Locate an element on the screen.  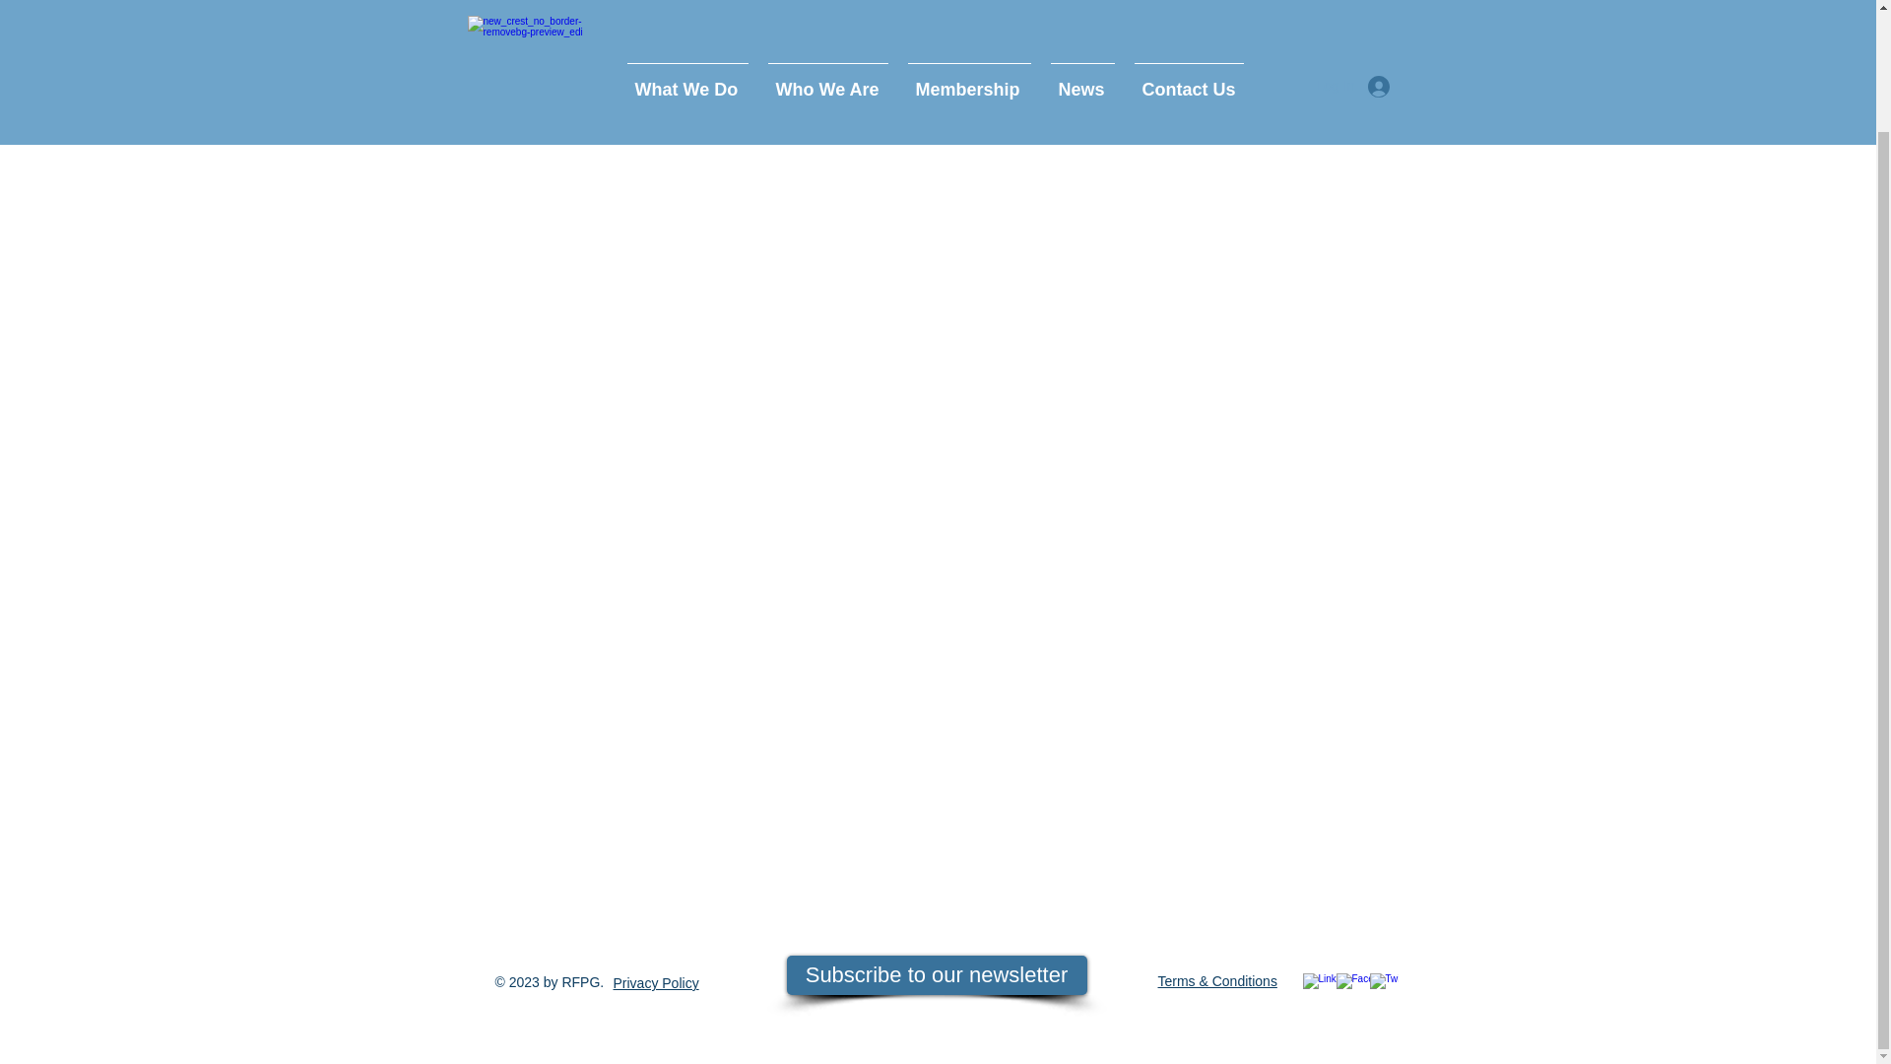
Subscribe to our newsletter is located at coordinates (936, 974).